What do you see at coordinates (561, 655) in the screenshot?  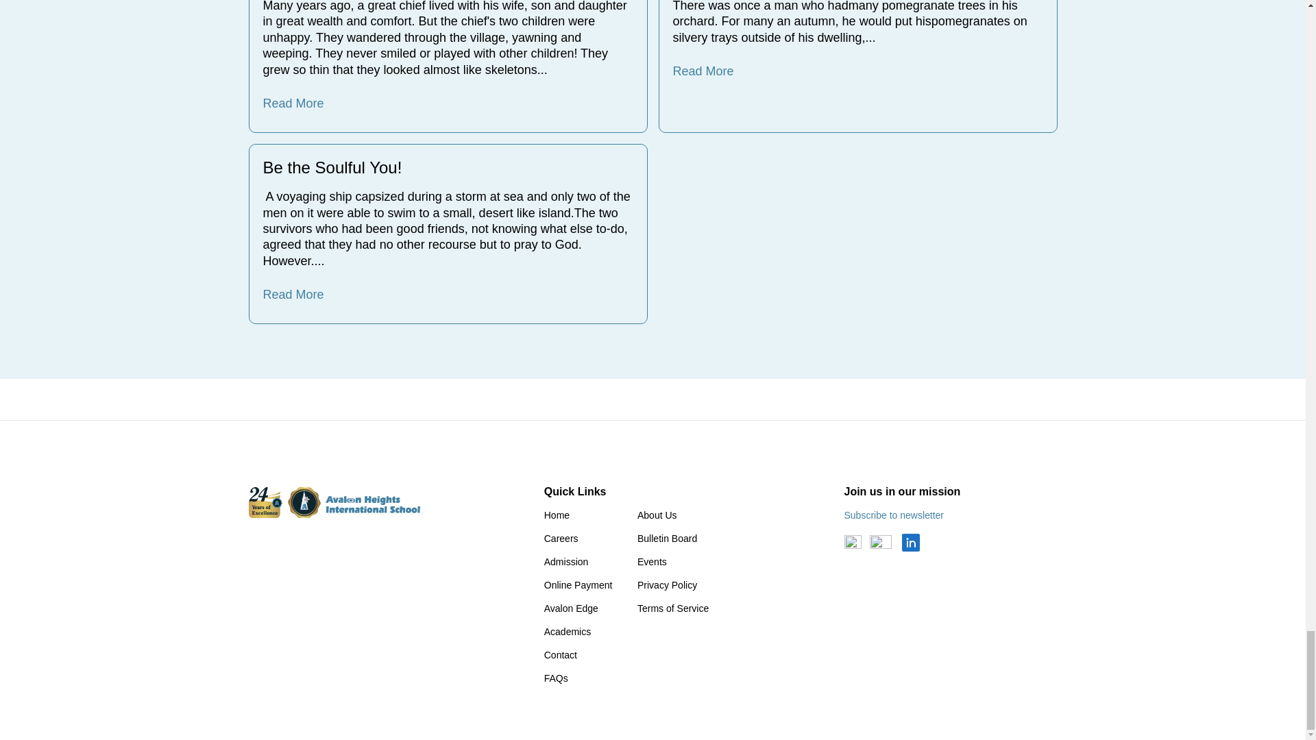 I see `Contact` at bounding box center [561, 655].